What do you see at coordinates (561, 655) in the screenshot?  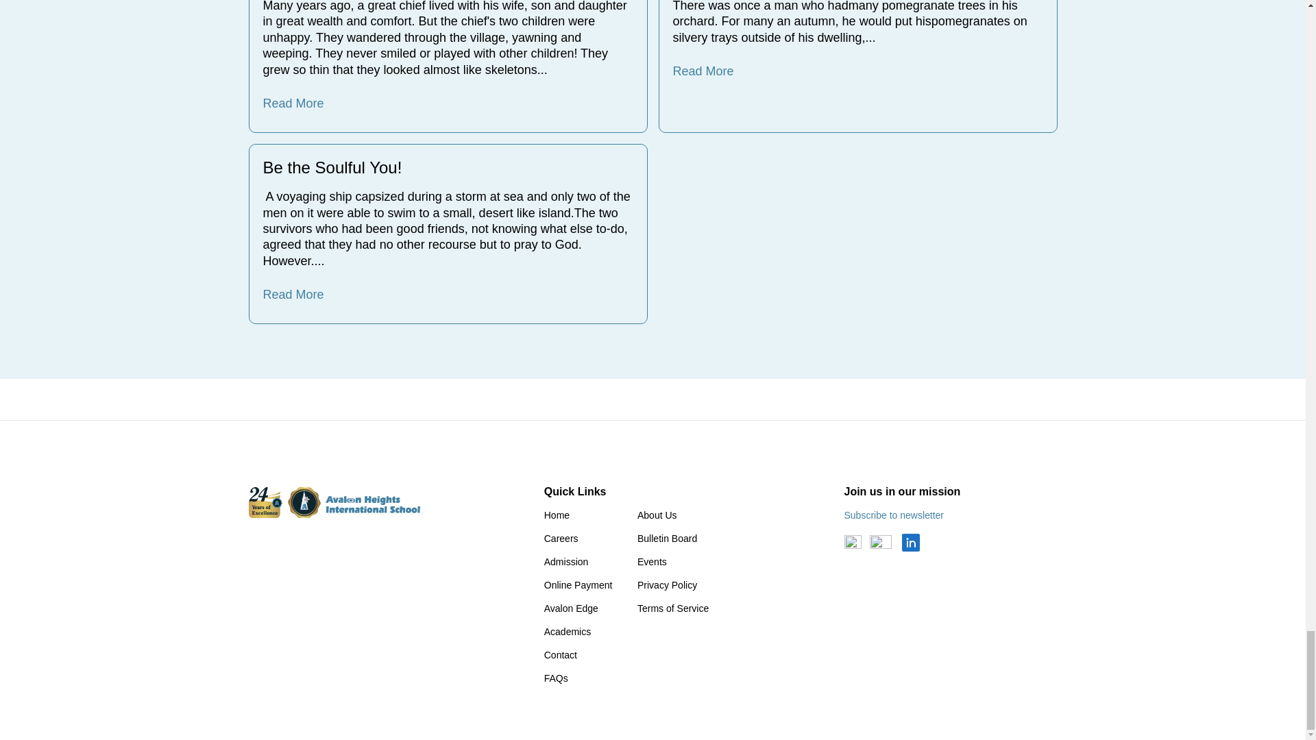 I see `Contact` at bounding box center [561, 655].